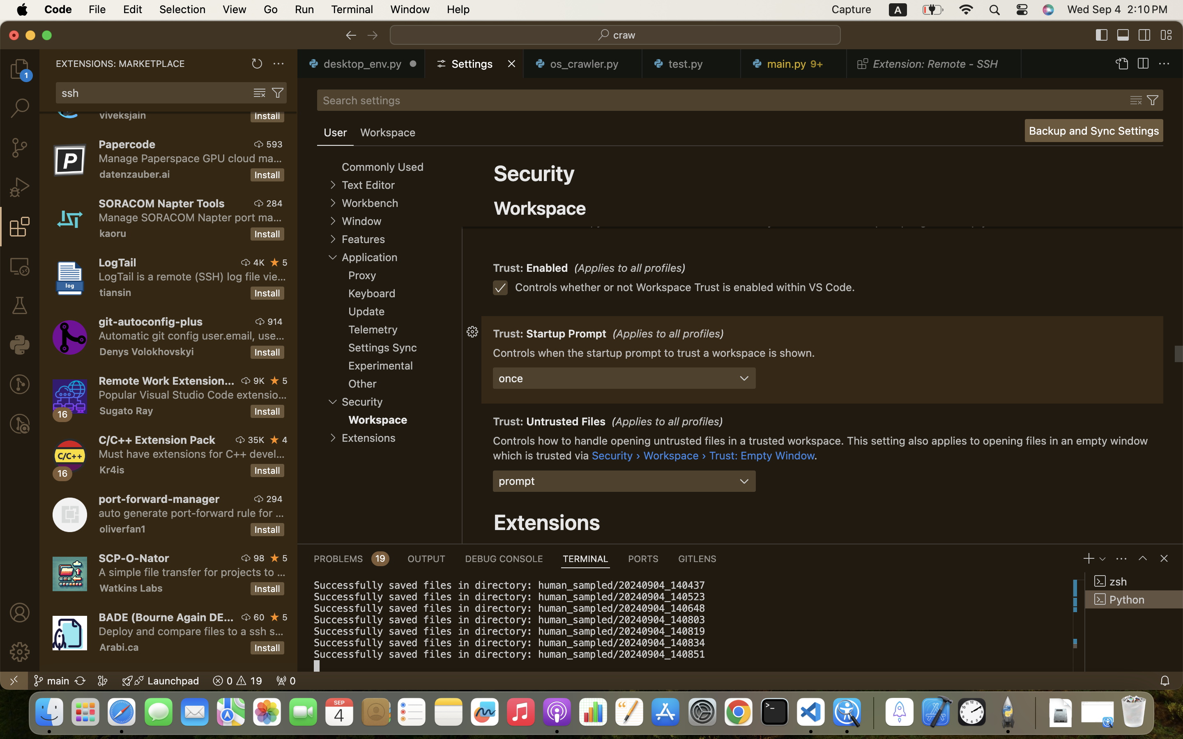 This screenshot has width=1183, height=739. I want to click on Search settings, so click(361, 100).